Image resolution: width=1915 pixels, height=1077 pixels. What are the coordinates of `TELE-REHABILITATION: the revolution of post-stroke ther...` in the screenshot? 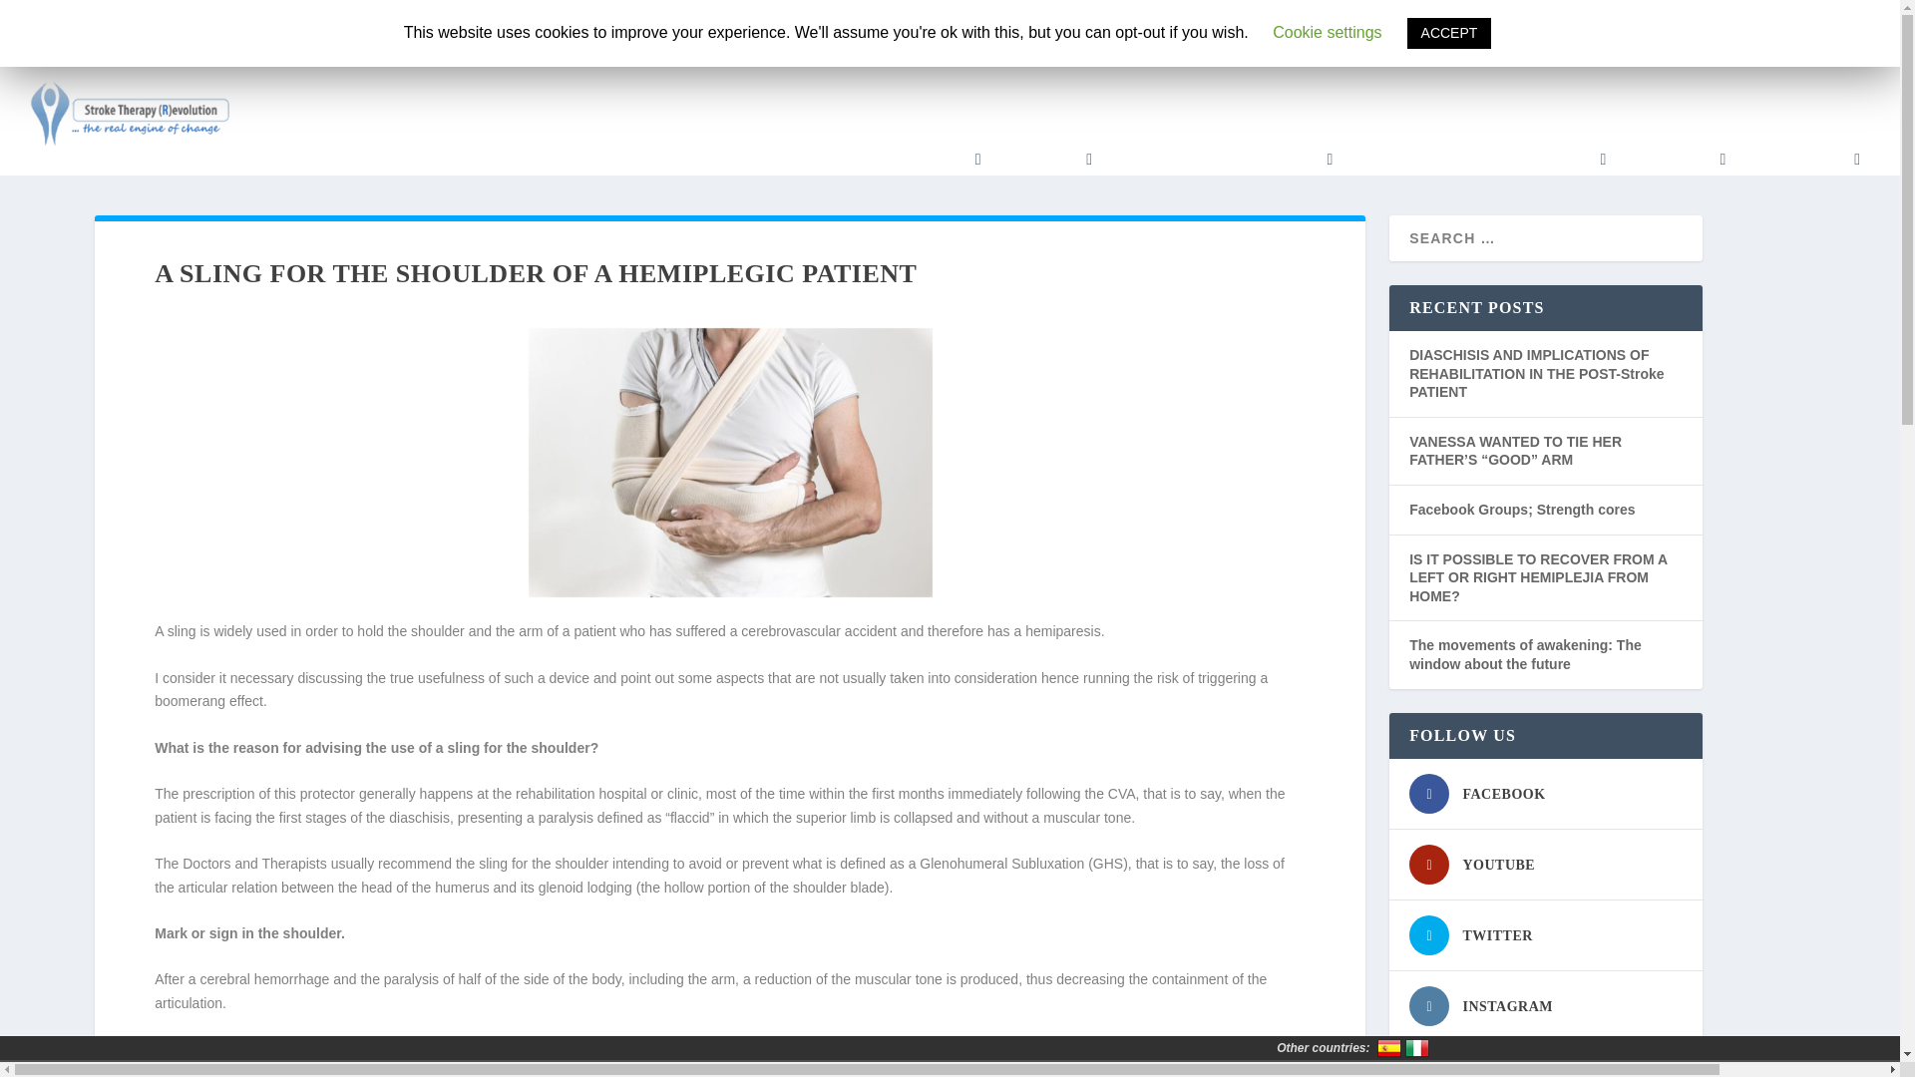 It's located at (620, 26).